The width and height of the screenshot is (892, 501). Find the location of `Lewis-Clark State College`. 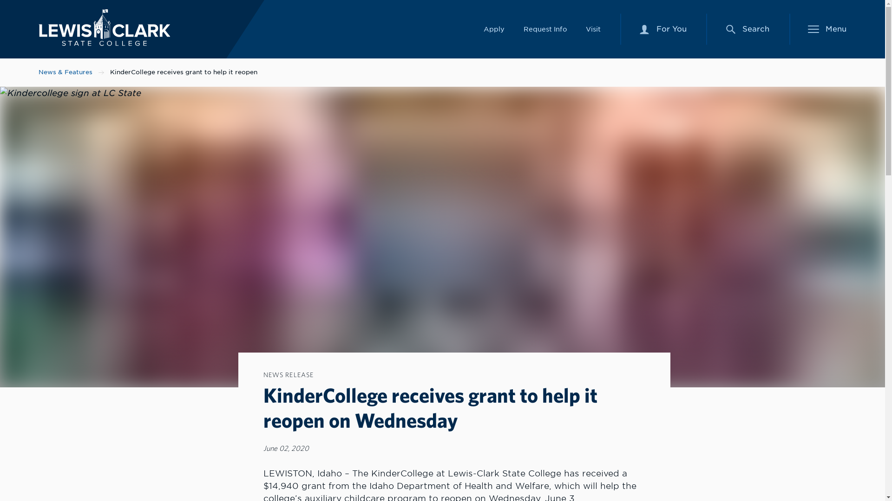

Lewis-Clark State College is located at coordinates (544, 29).